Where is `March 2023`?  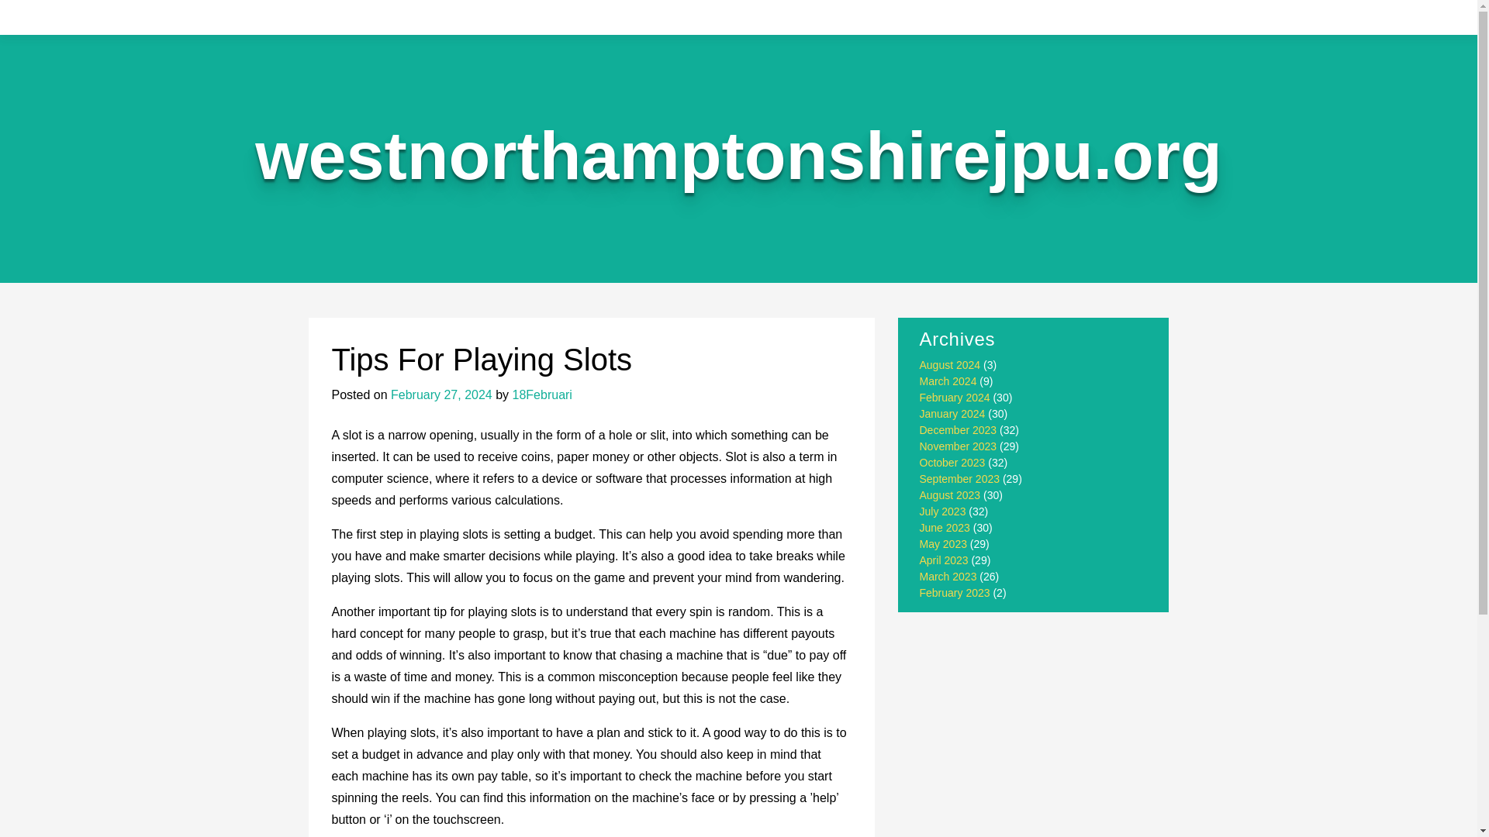
March 2023 is located at coordinates (948, 576).